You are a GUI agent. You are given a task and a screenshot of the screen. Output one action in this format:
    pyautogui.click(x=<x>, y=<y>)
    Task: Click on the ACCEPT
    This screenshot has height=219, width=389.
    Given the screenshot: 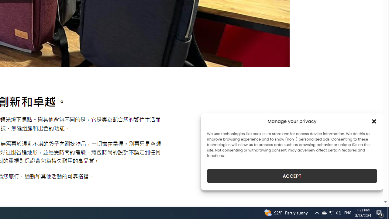 What is the action you would take?
    pyautogui.click(x=292, y=176)
    